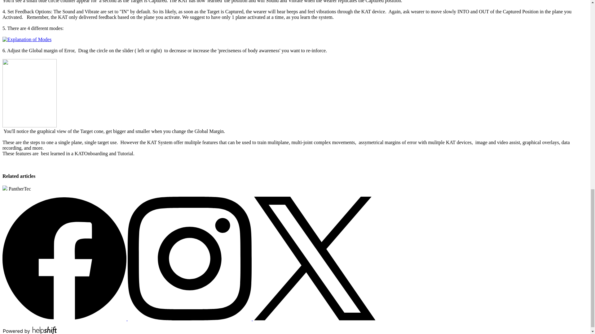 This screenshot has height=334, width=595. Describe the element at coordinates (16, 189) in the screenshot. I see `PantherTec` at that location.